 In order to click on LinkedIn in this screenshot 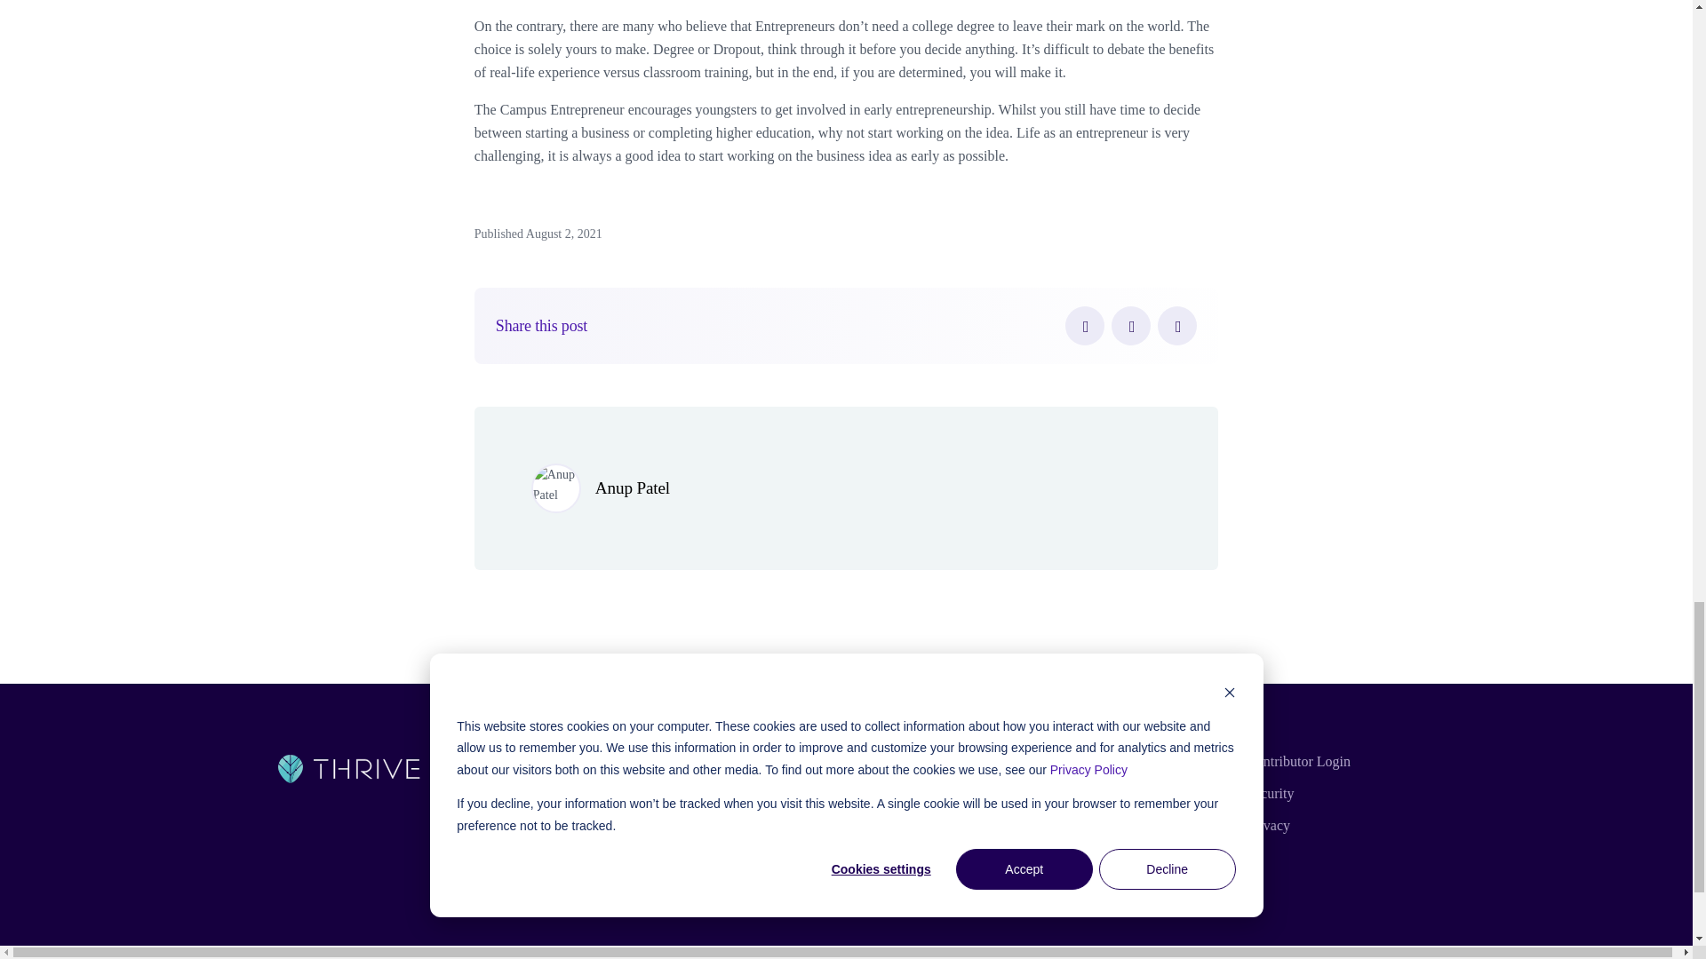, I will do `click(1177, 325)`.